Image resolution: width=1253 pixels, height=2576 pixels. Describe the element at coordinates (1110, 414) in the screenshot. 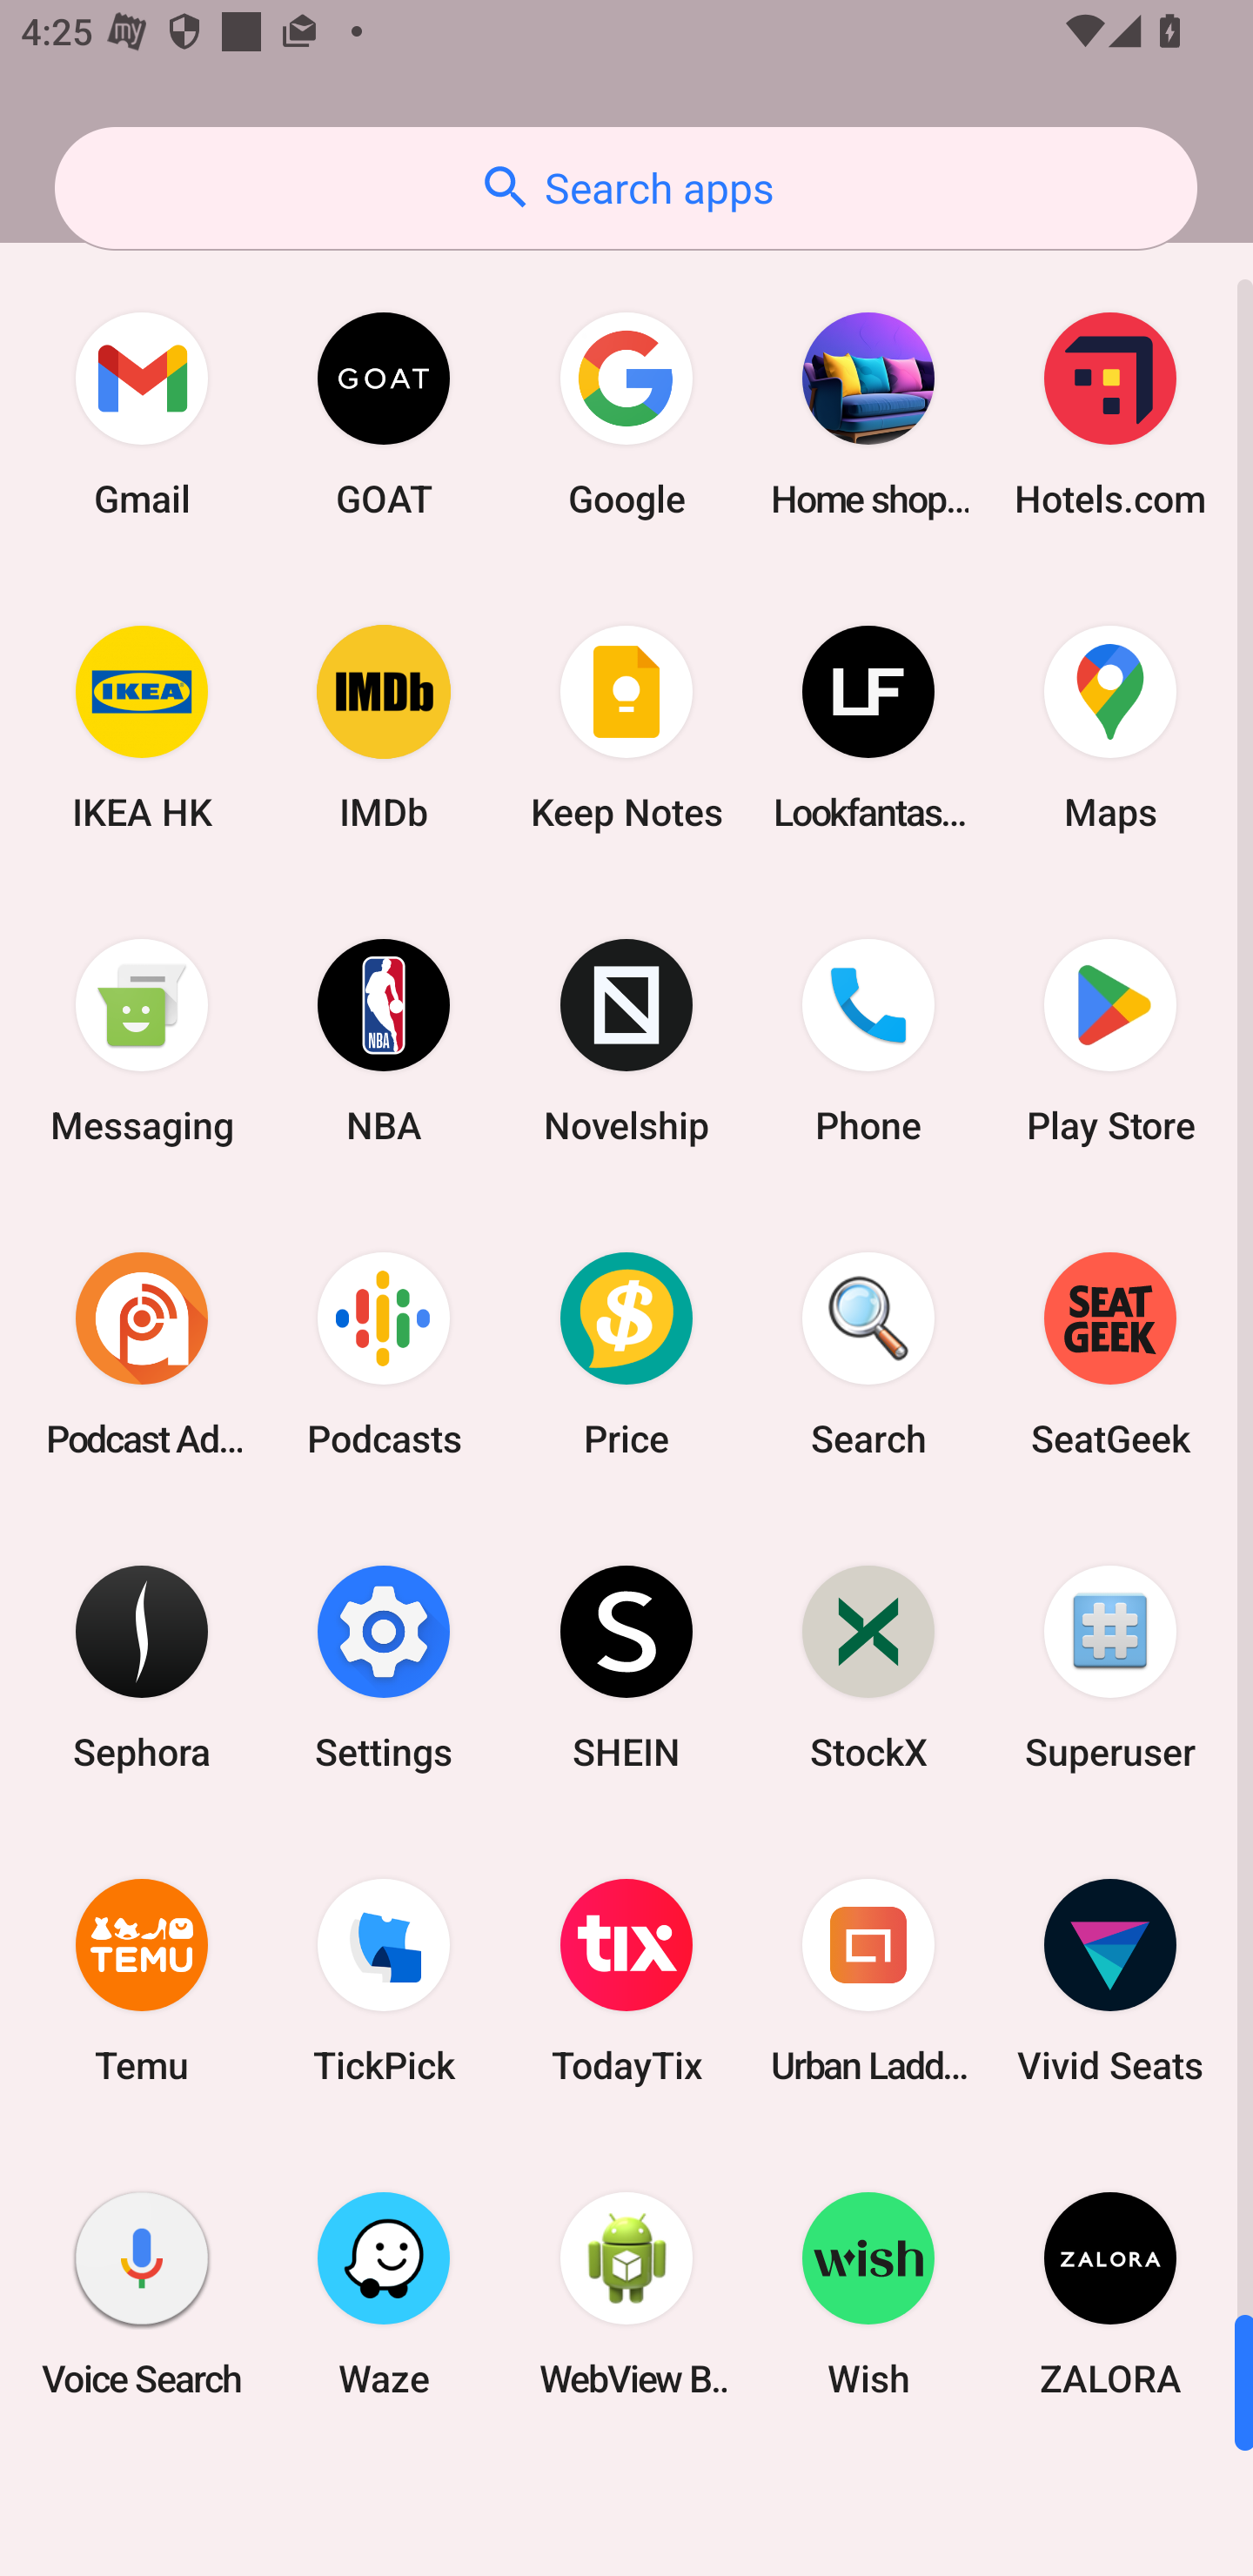

I see `Hotels.com` at that location.